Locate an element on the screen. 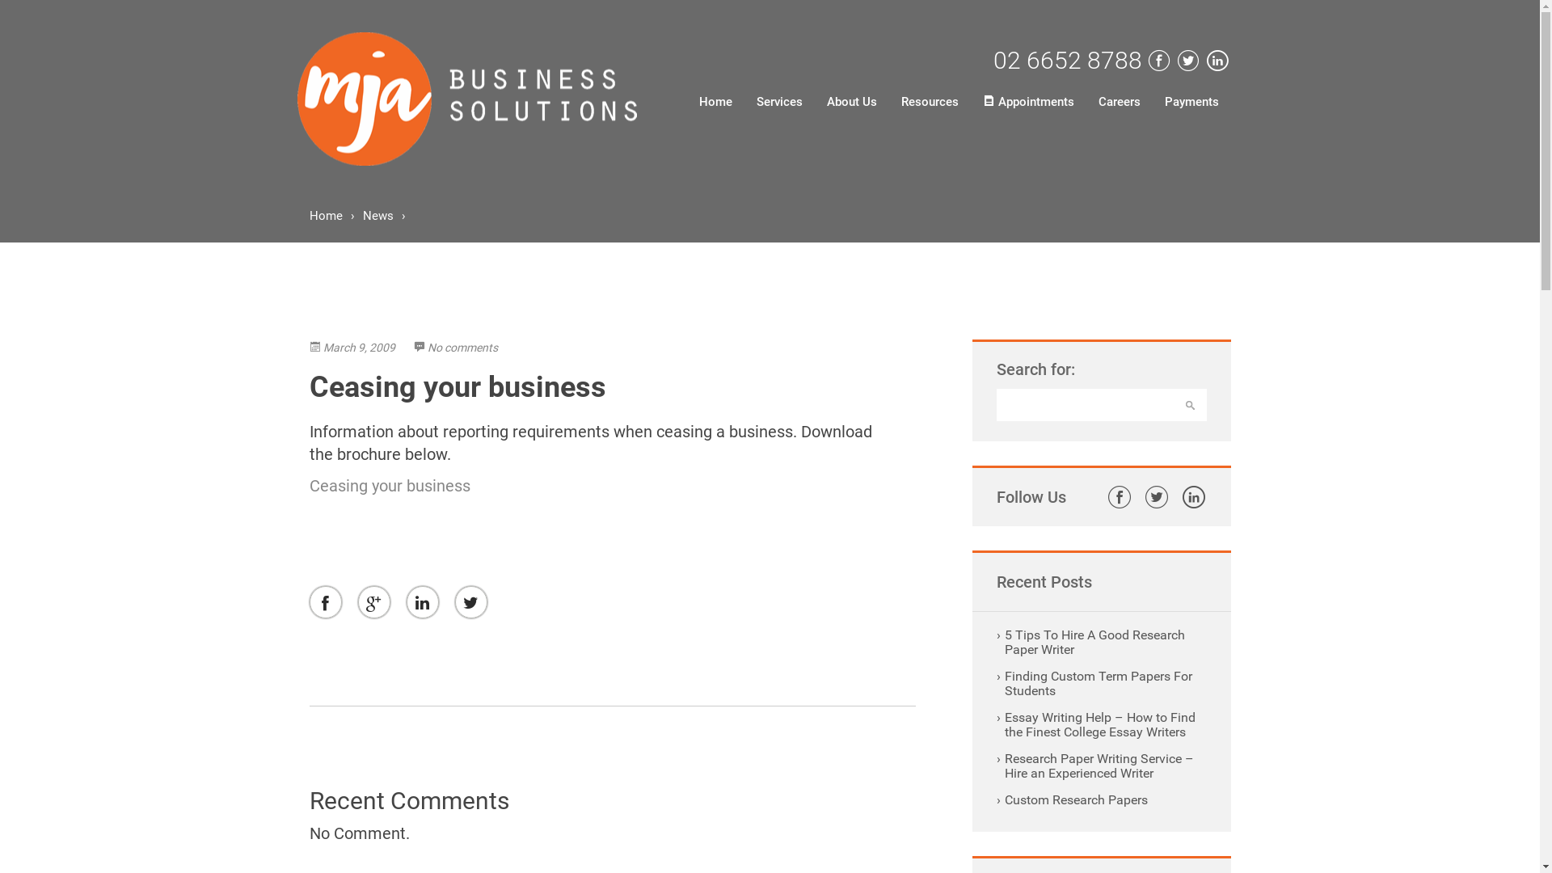 Image resolution: width=1552 pixels, height=873 pixels. News is located at coordinates (377, 216).